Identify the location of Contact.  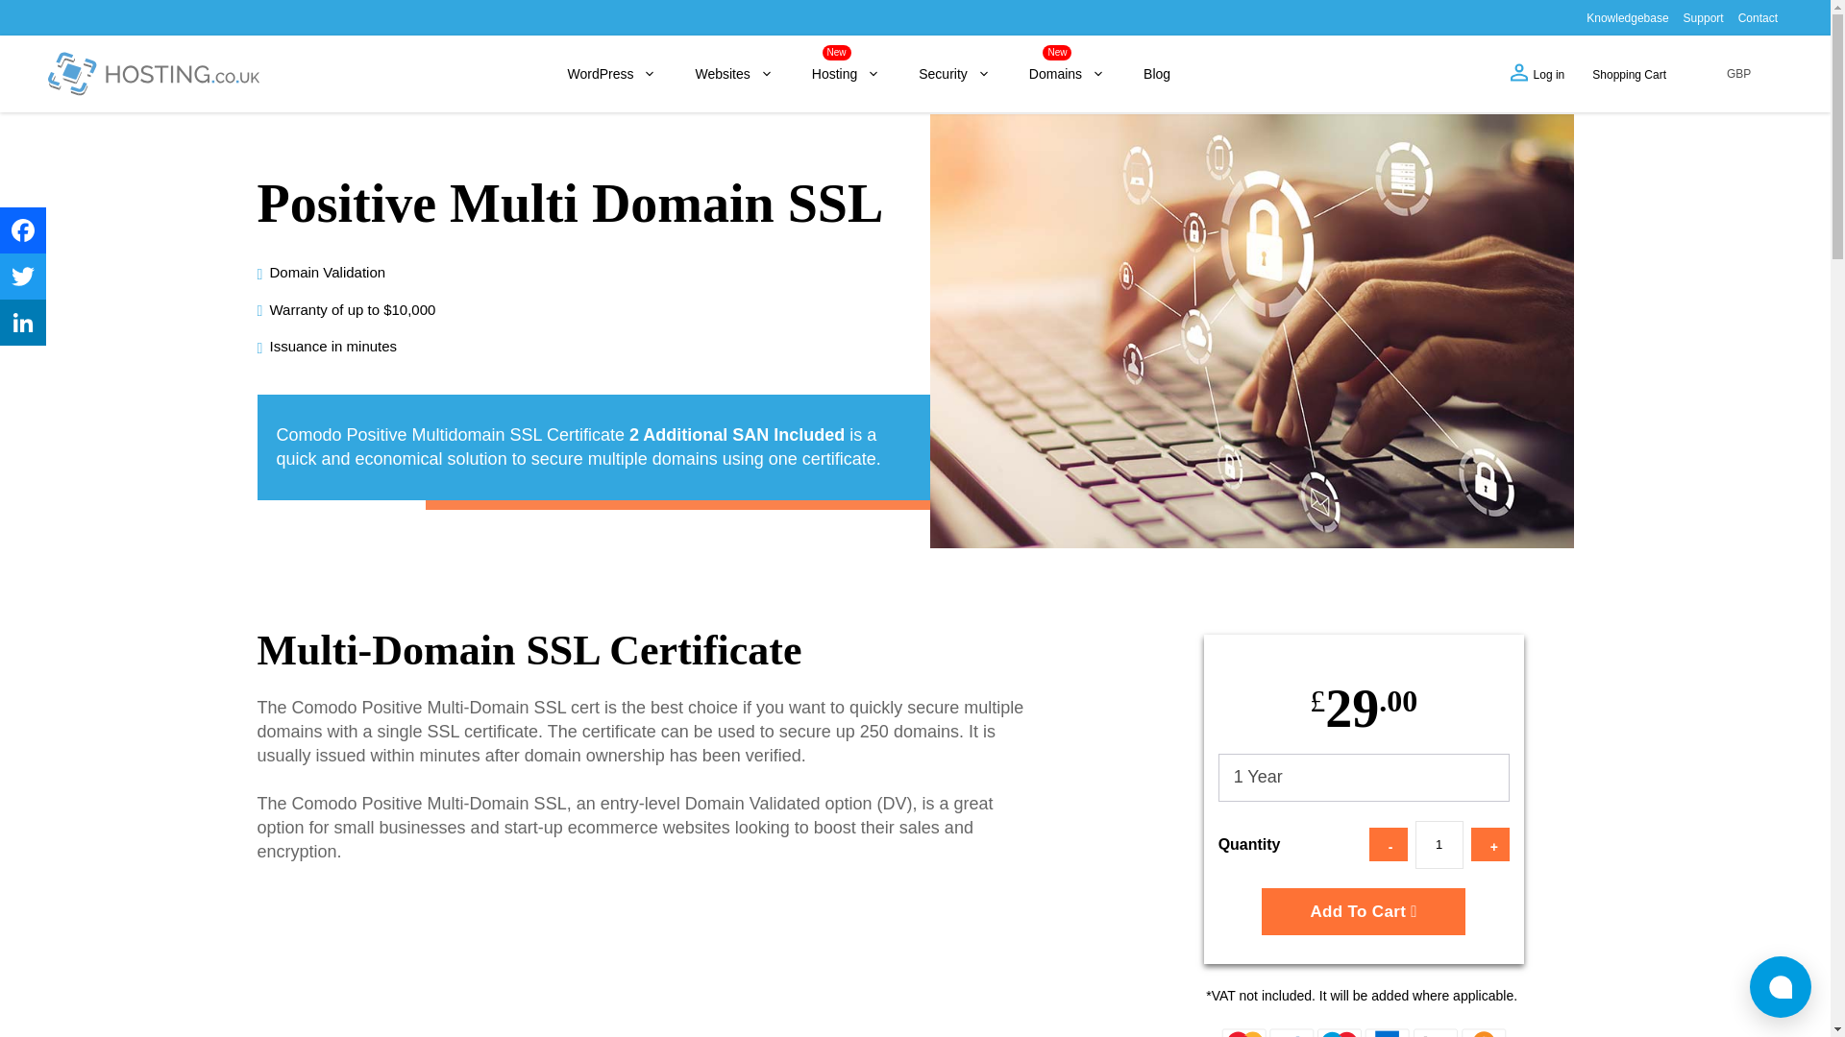
(1758, 17).